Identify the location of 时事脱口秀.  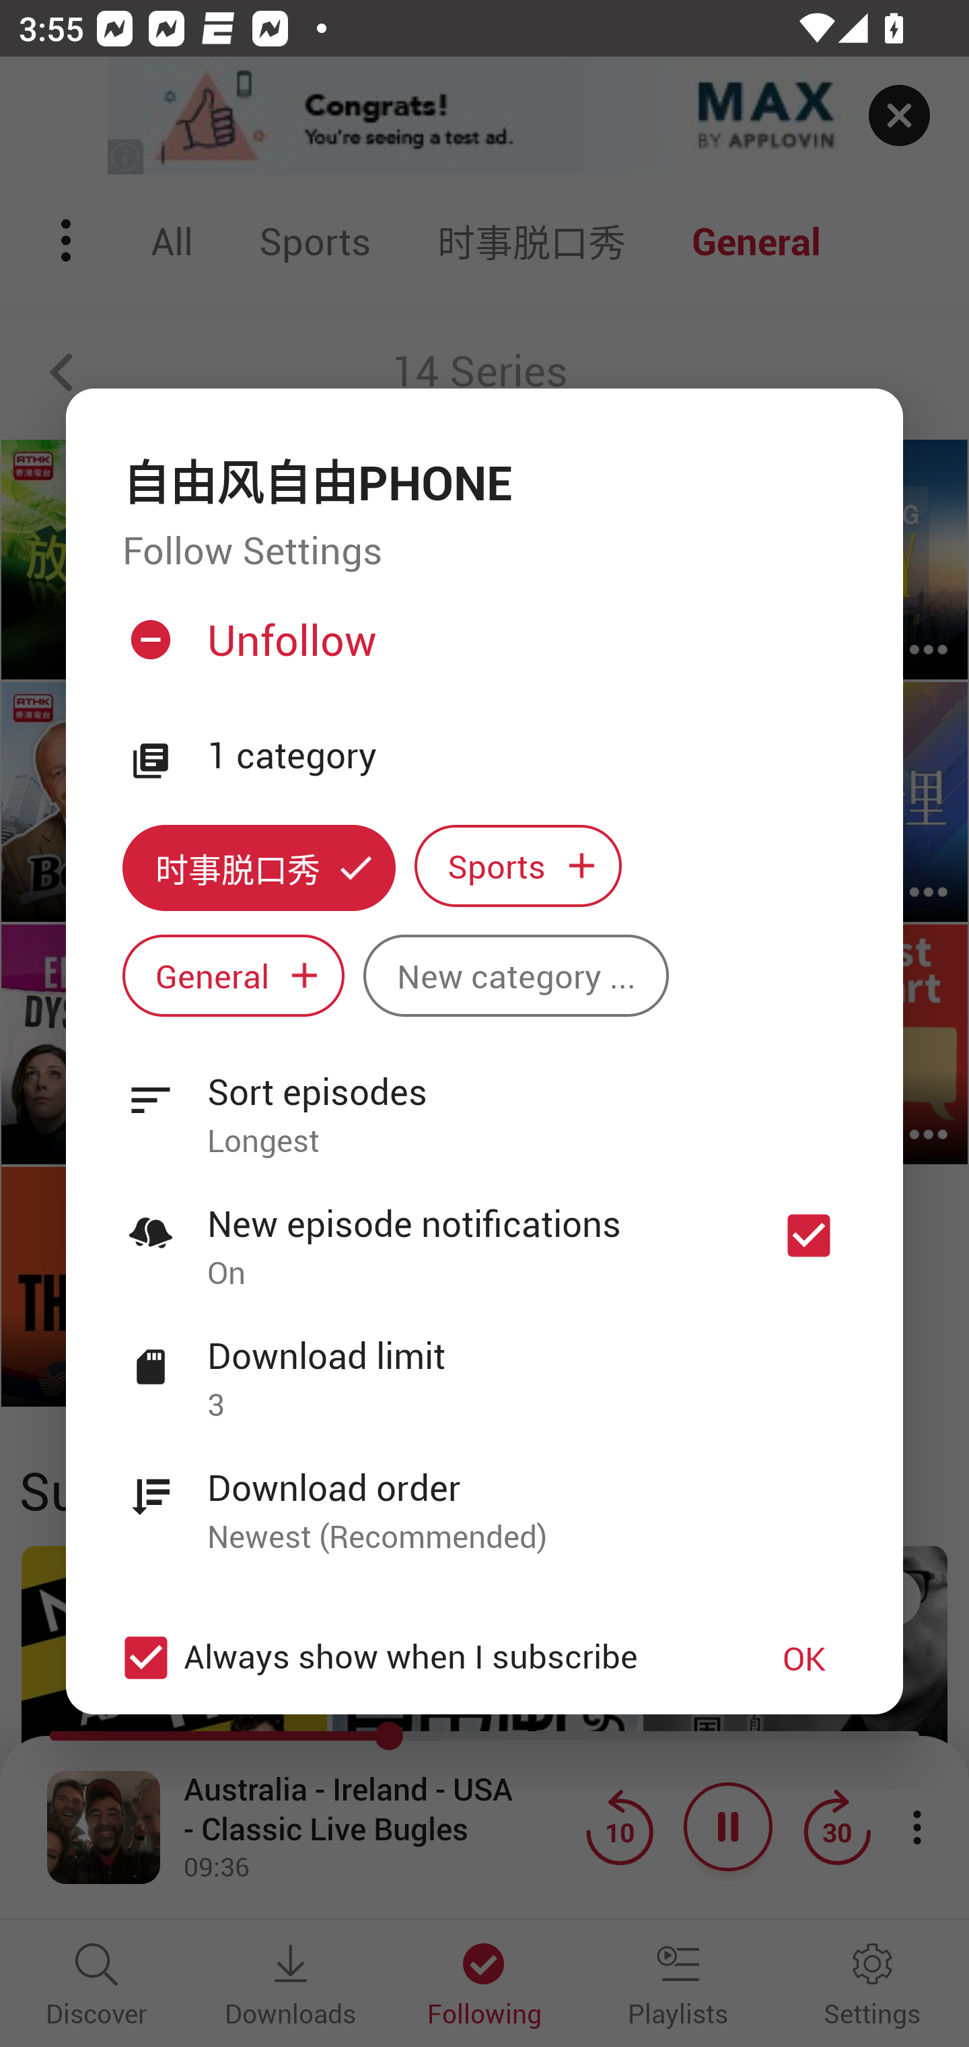
(258, 867).